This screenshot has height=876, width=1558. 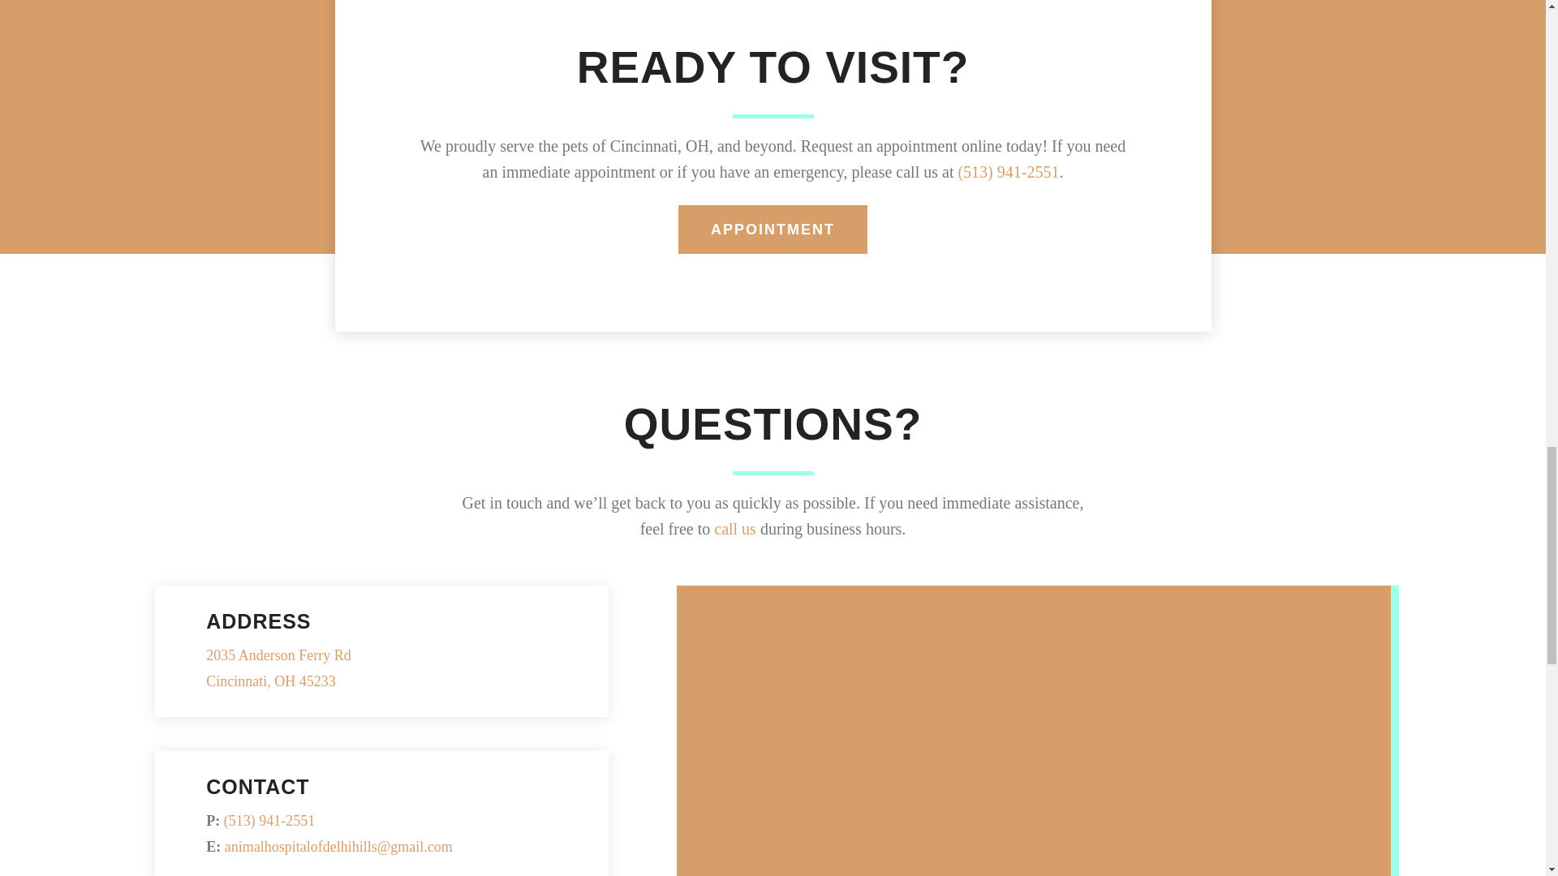 I want to click on call us, so click(x=773, y=230).